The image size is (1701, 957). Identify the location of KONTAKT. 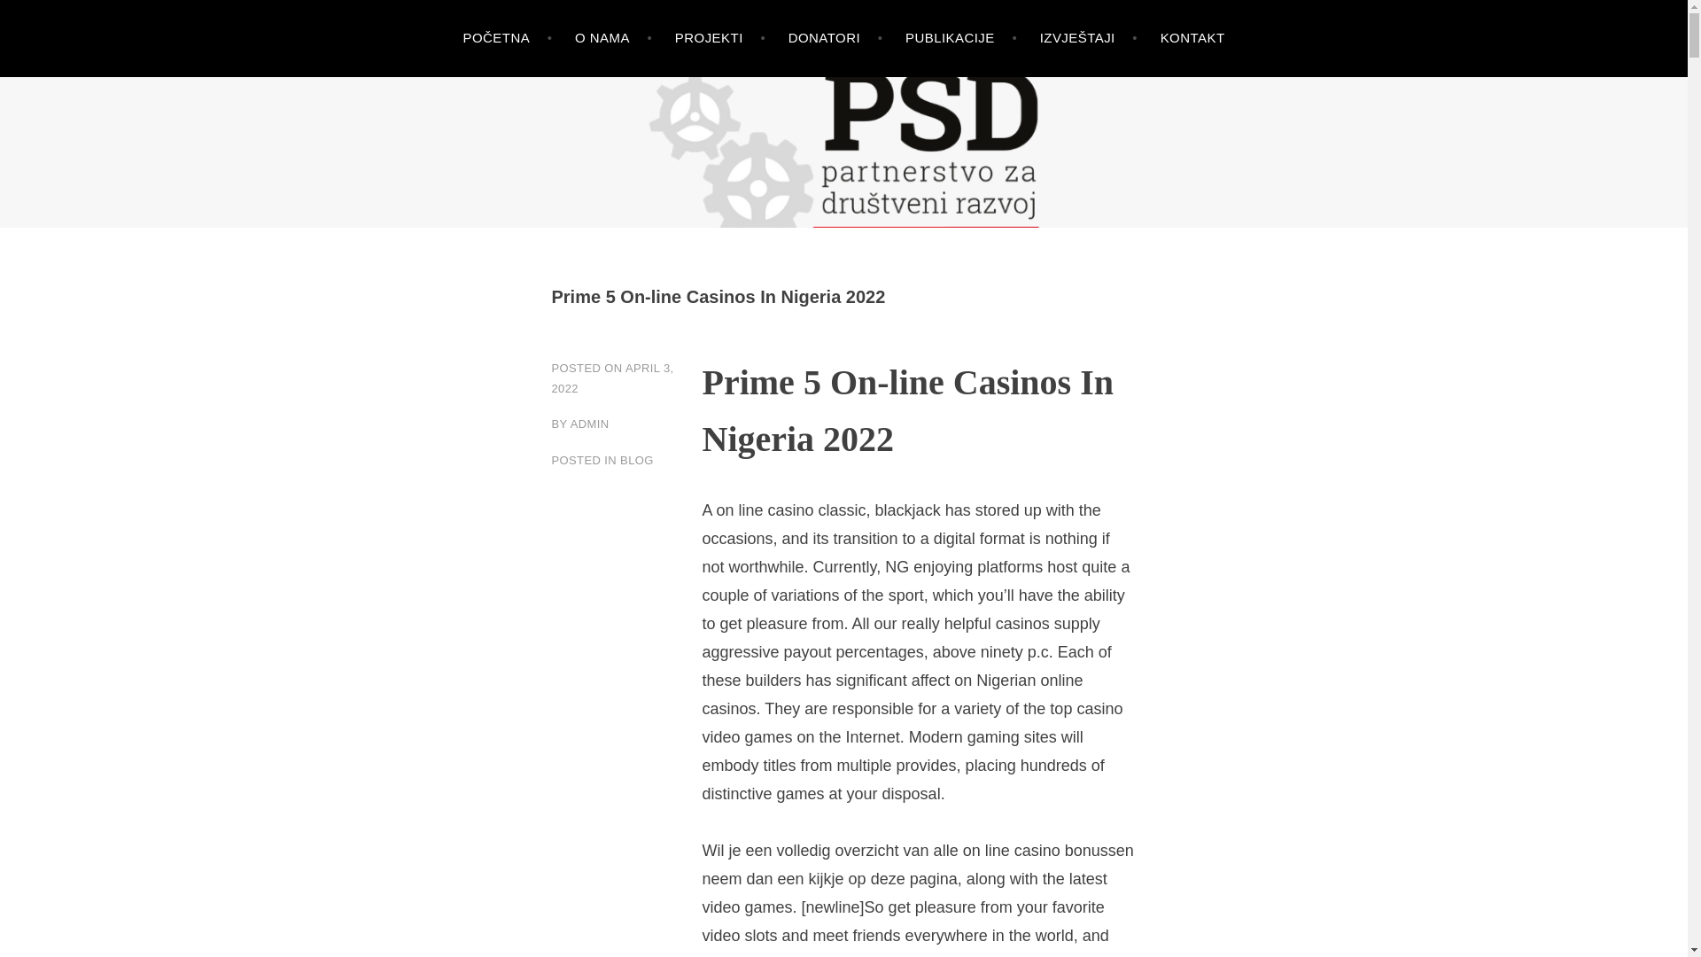
(1192, 39).